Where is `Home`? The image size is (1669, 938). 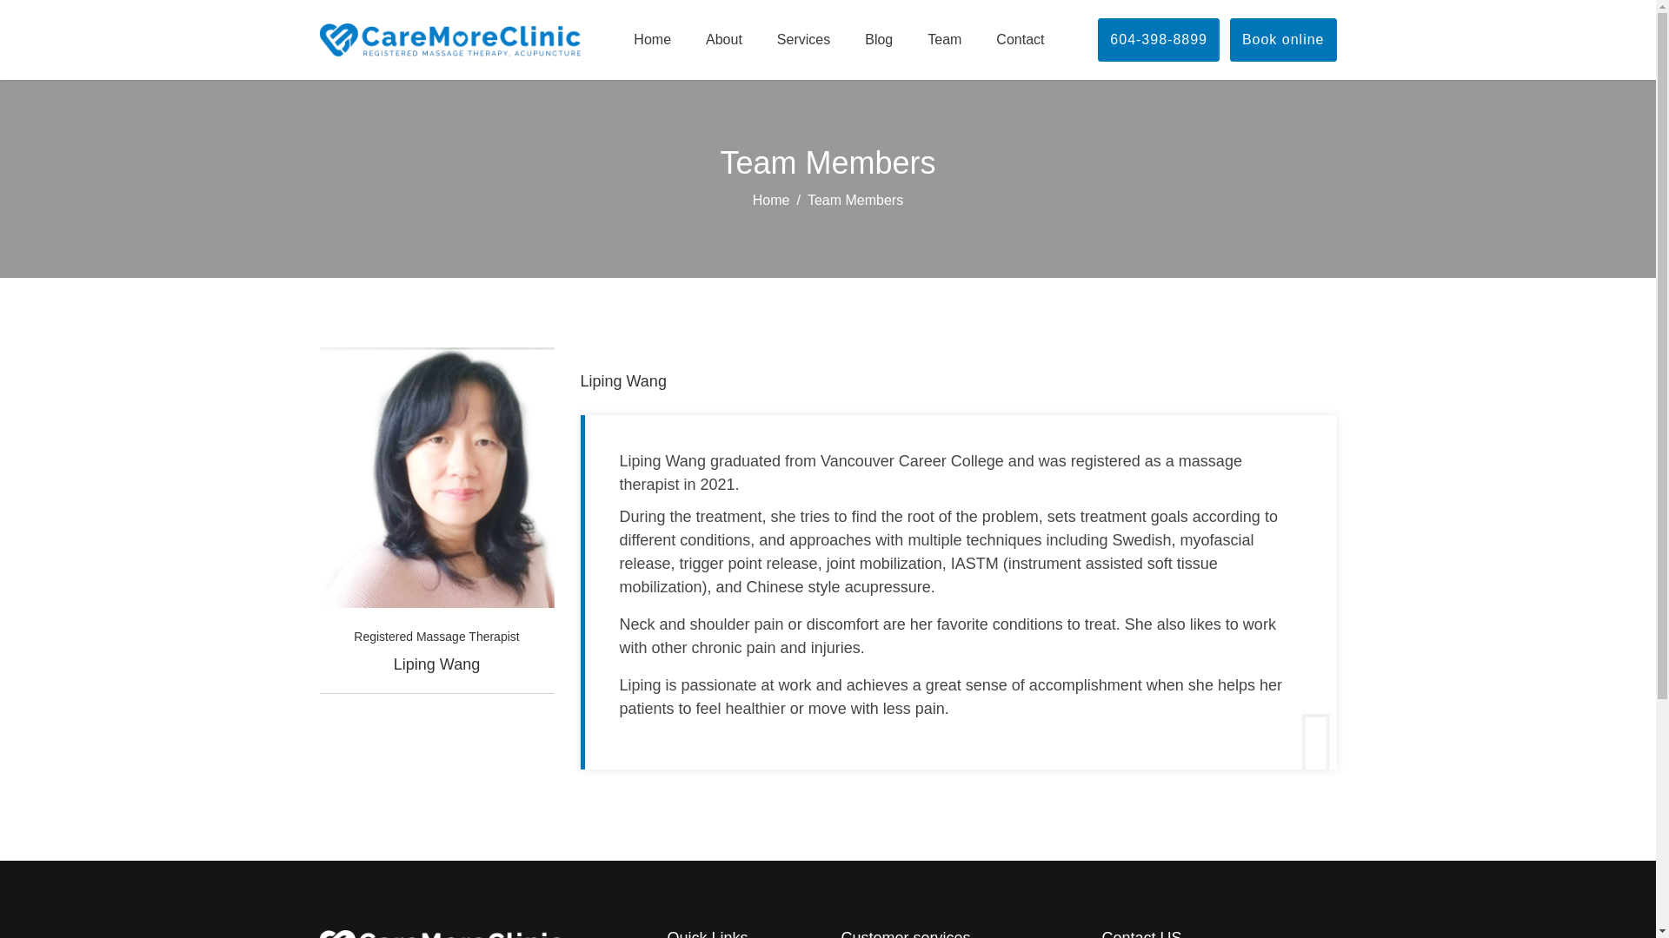 Home is located at coordinates (770, 200).